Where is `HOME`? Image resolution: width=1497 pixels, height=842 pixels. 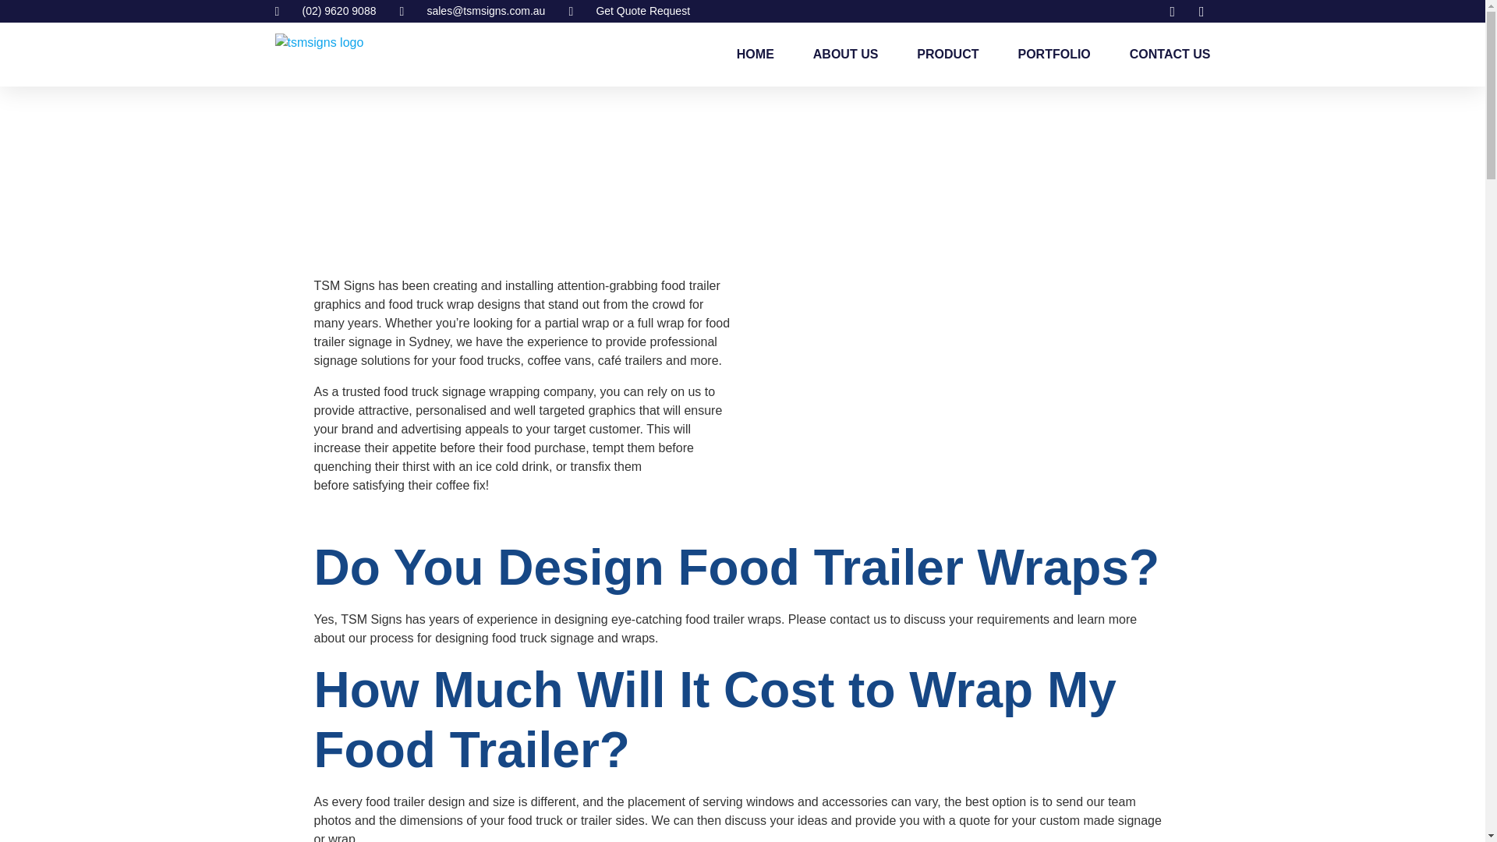 HOME is located at coordinates (755, 55).